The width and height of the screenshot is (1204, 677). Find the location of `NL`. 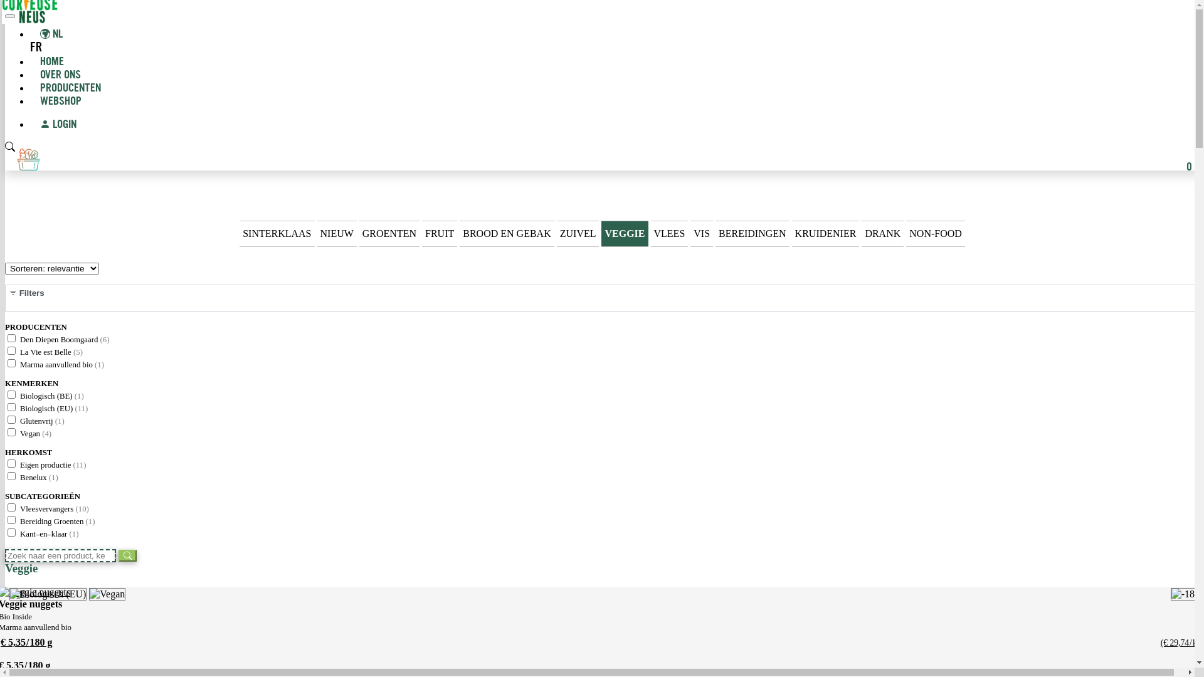

NL is located at coordinates (51, 35).